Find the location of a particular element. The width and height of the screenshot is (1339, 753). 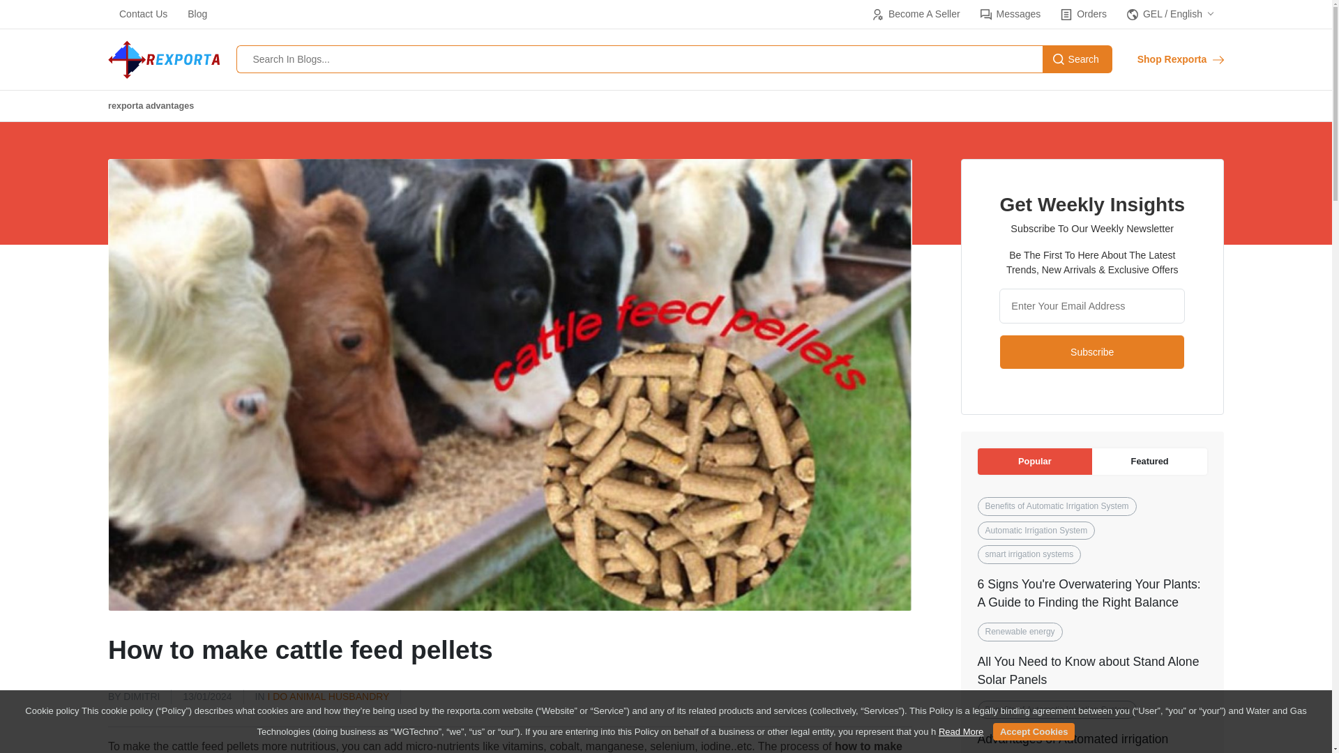

Orders is located at coordinates (1082, 14).